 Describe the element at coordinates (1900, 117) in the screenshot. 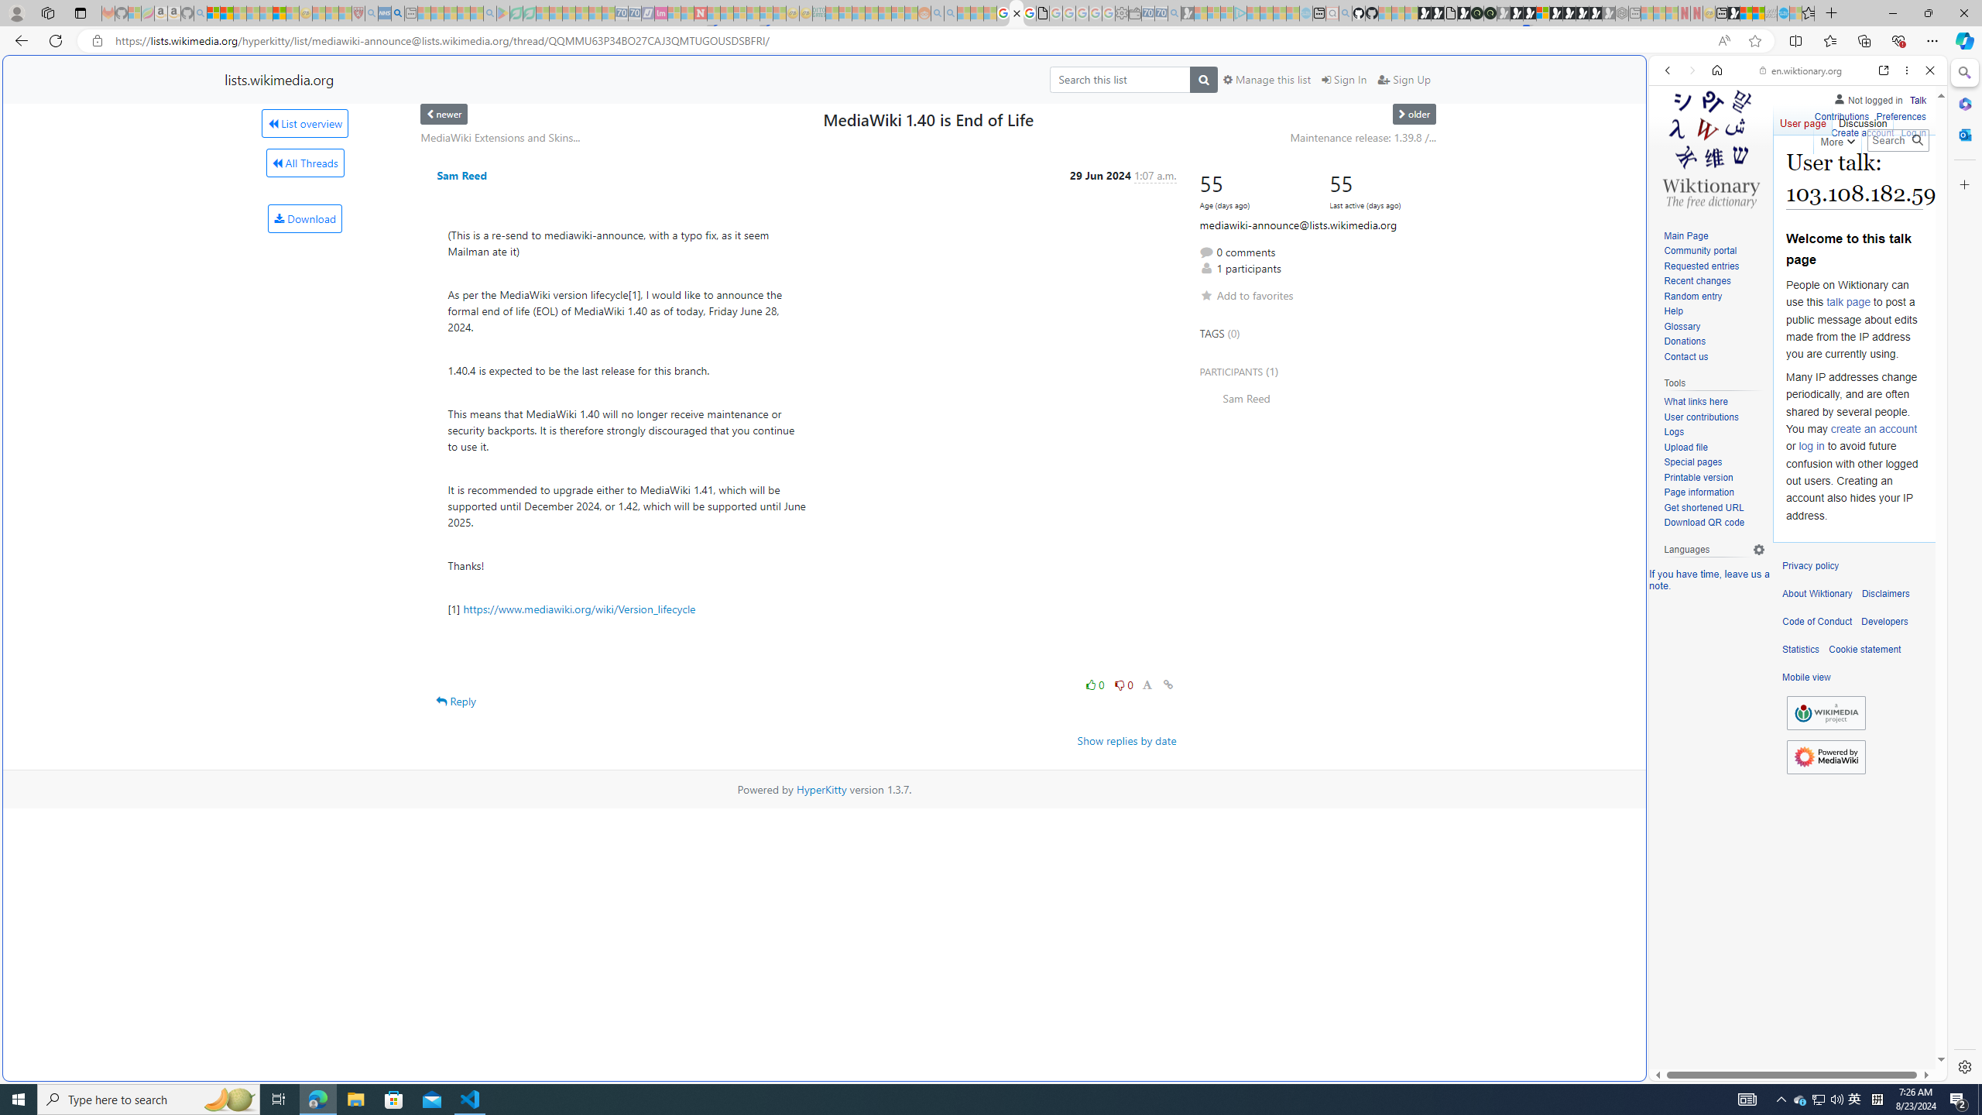

I see `Preferences` at that location.